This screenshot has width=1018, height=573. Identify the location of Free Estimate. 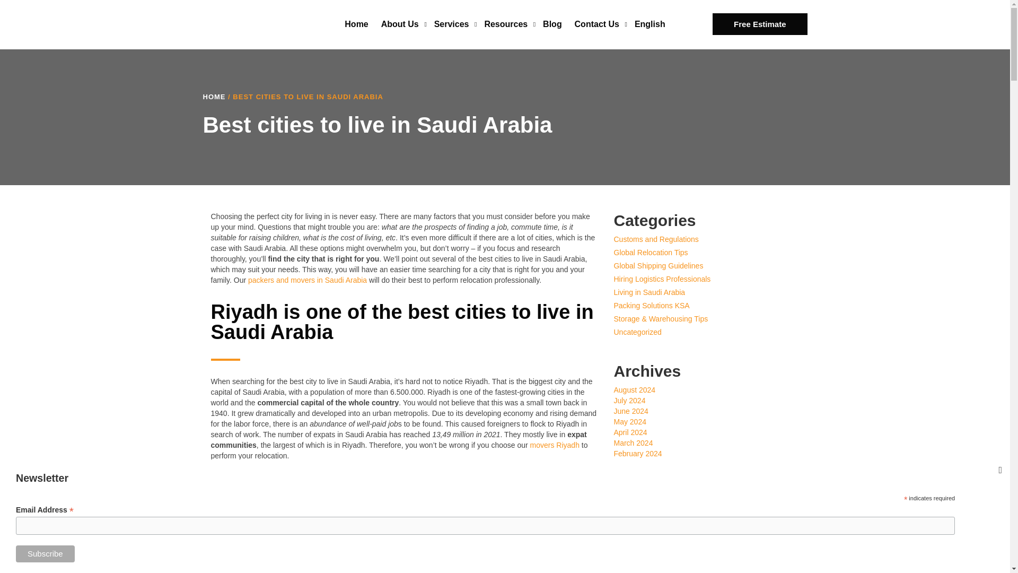
(760, 23).